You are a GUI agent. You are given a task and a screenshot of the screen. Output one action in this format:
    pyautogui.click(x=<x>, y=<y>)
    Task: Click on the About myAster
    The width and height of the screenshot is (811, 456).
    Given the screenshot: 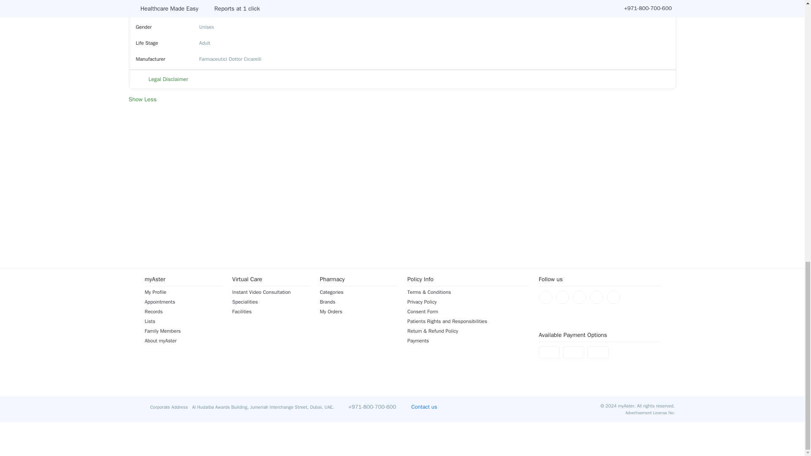 What is the action you would take?
    pyautogui.click(x=182, y=341)
    